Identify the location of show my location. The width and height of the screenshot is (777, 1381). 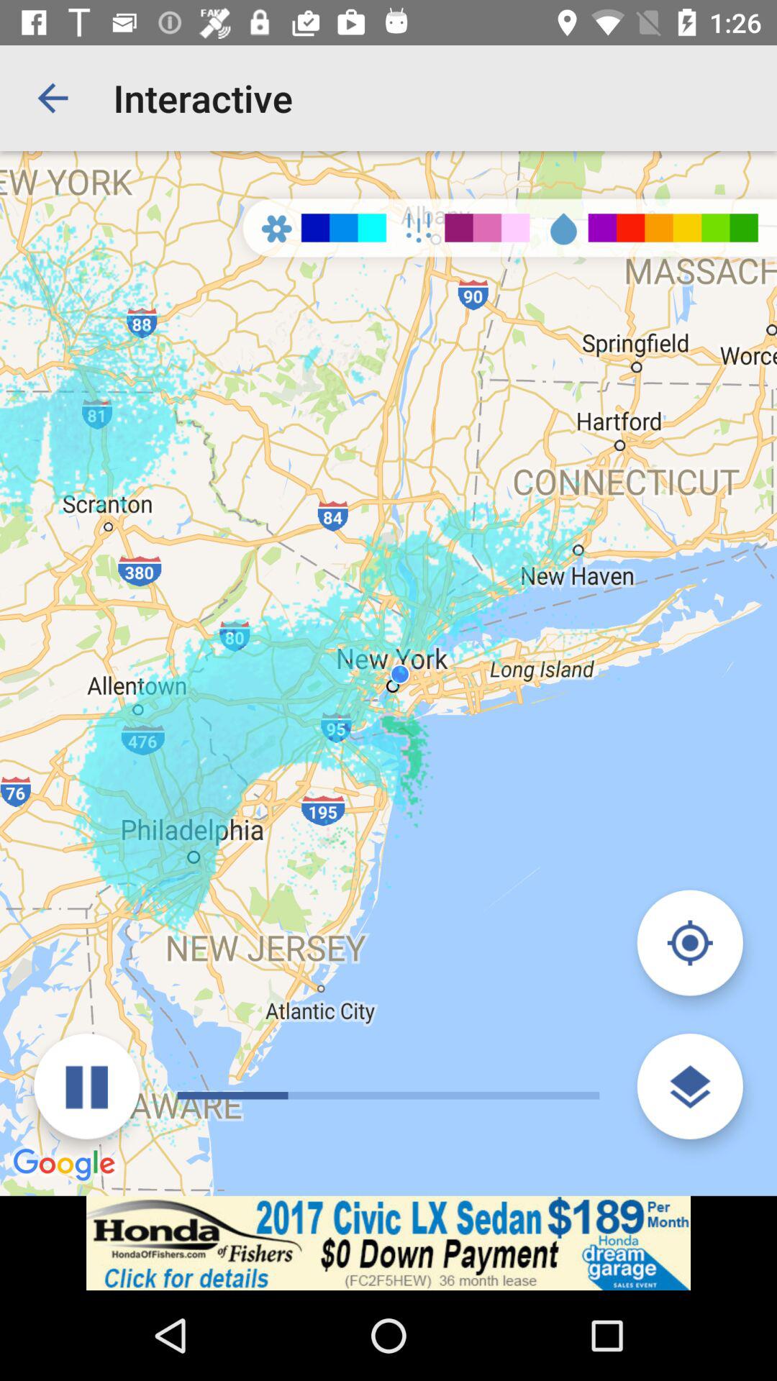
(689, 942).